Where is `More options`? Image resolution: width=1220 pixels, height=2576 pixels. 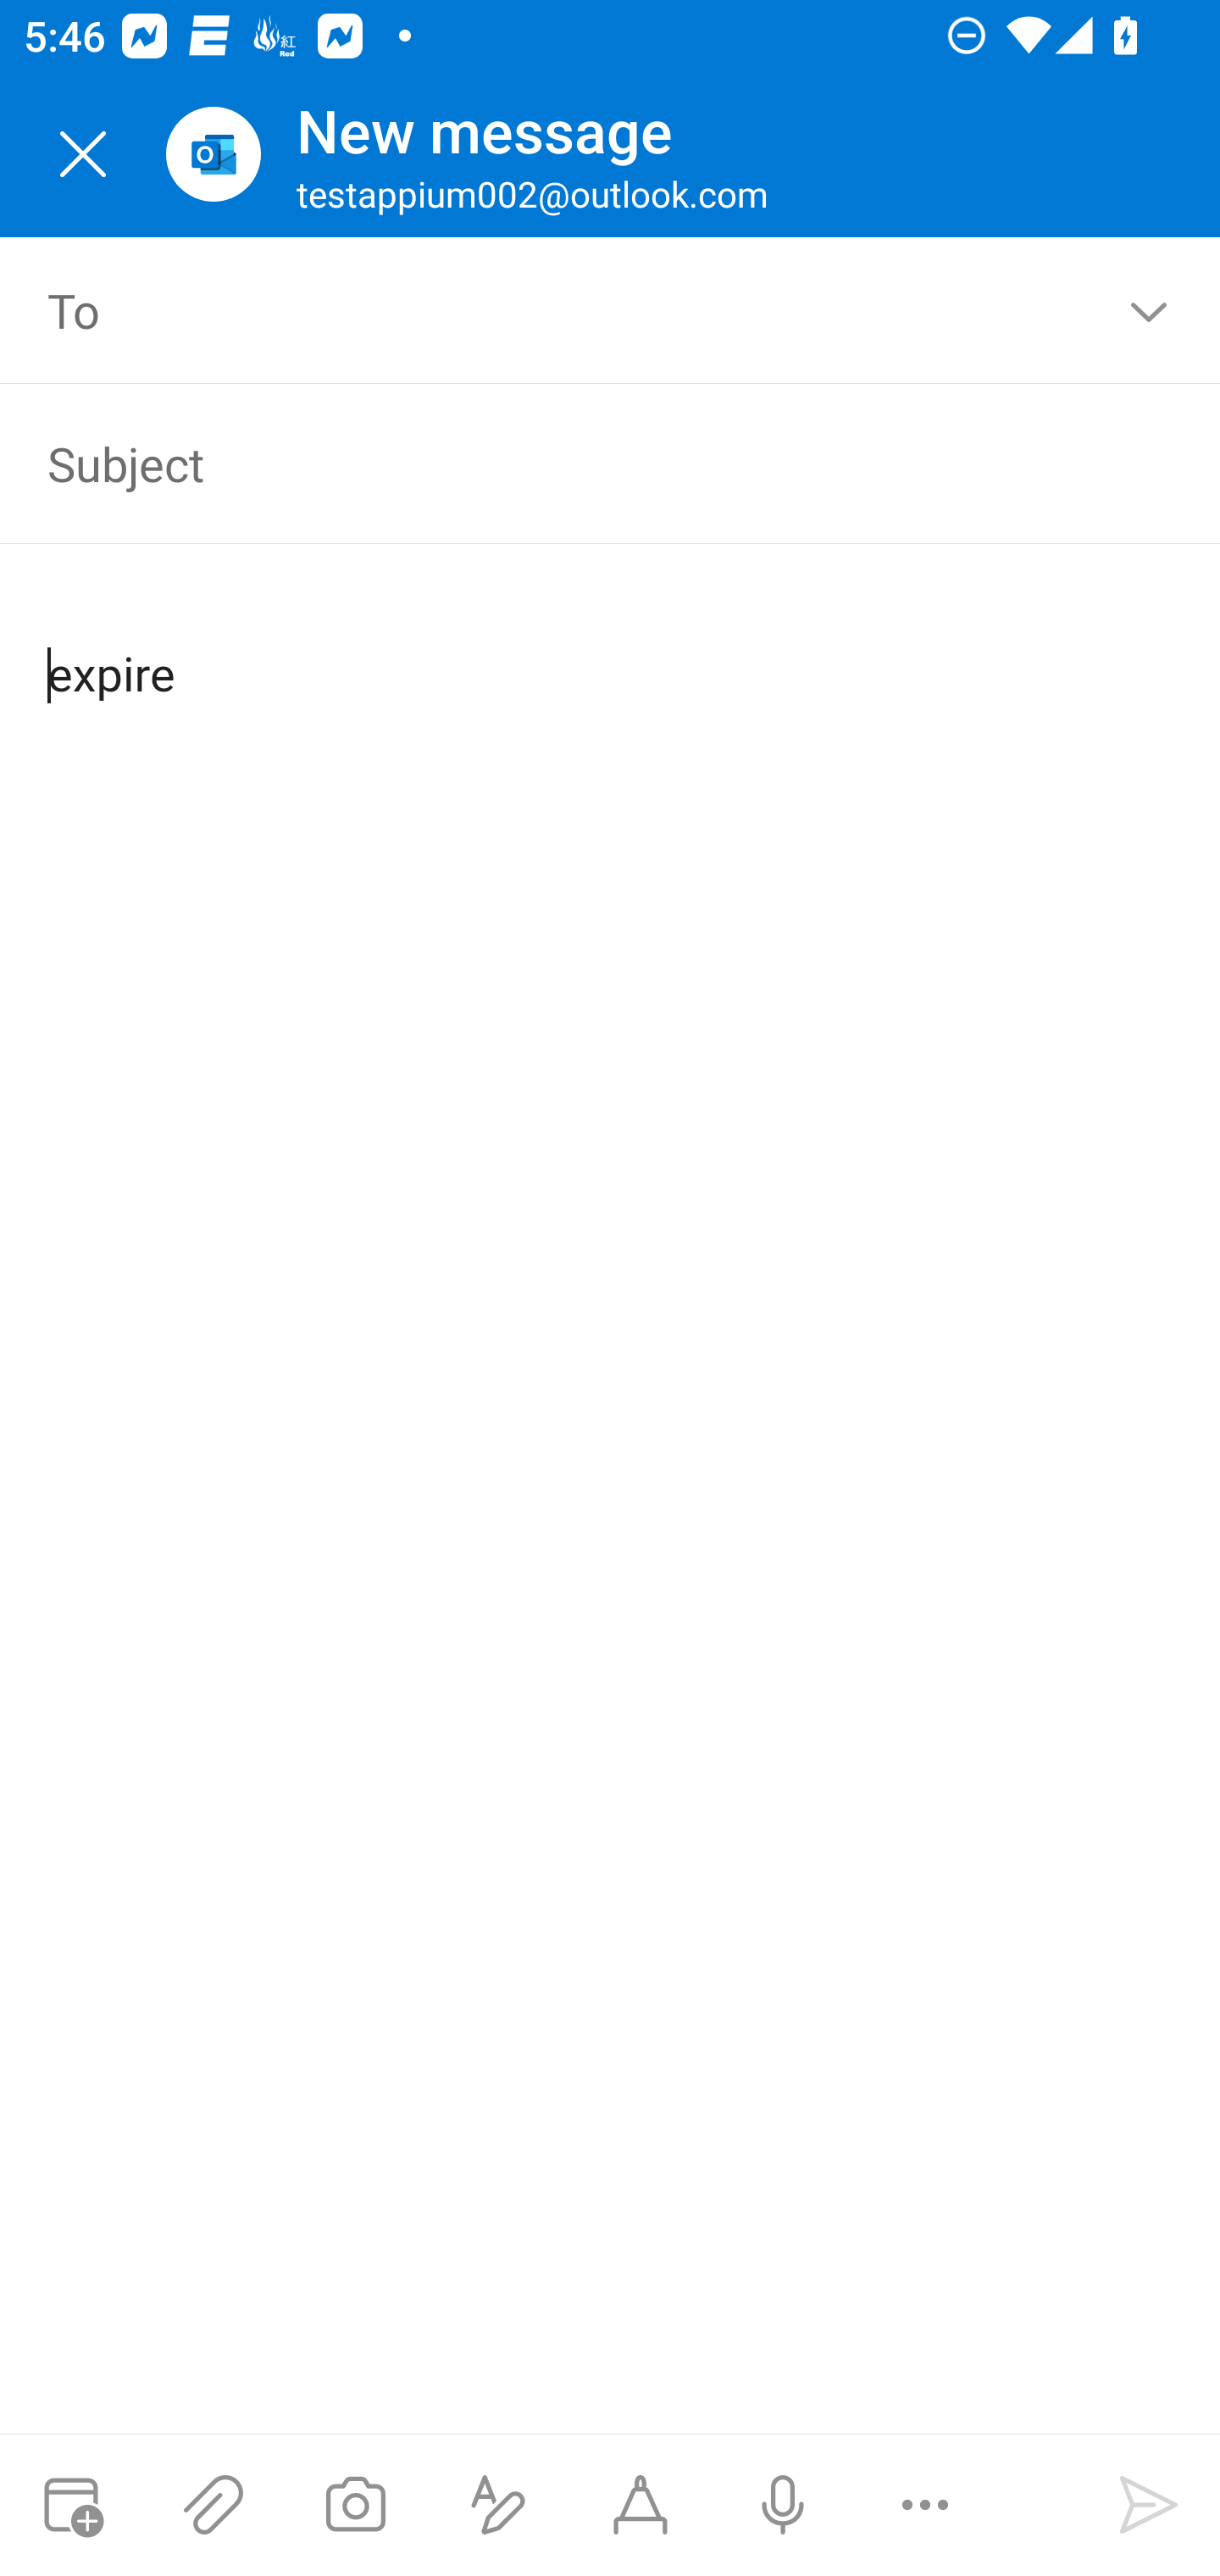
More options is located at coordinates (925, 2505).